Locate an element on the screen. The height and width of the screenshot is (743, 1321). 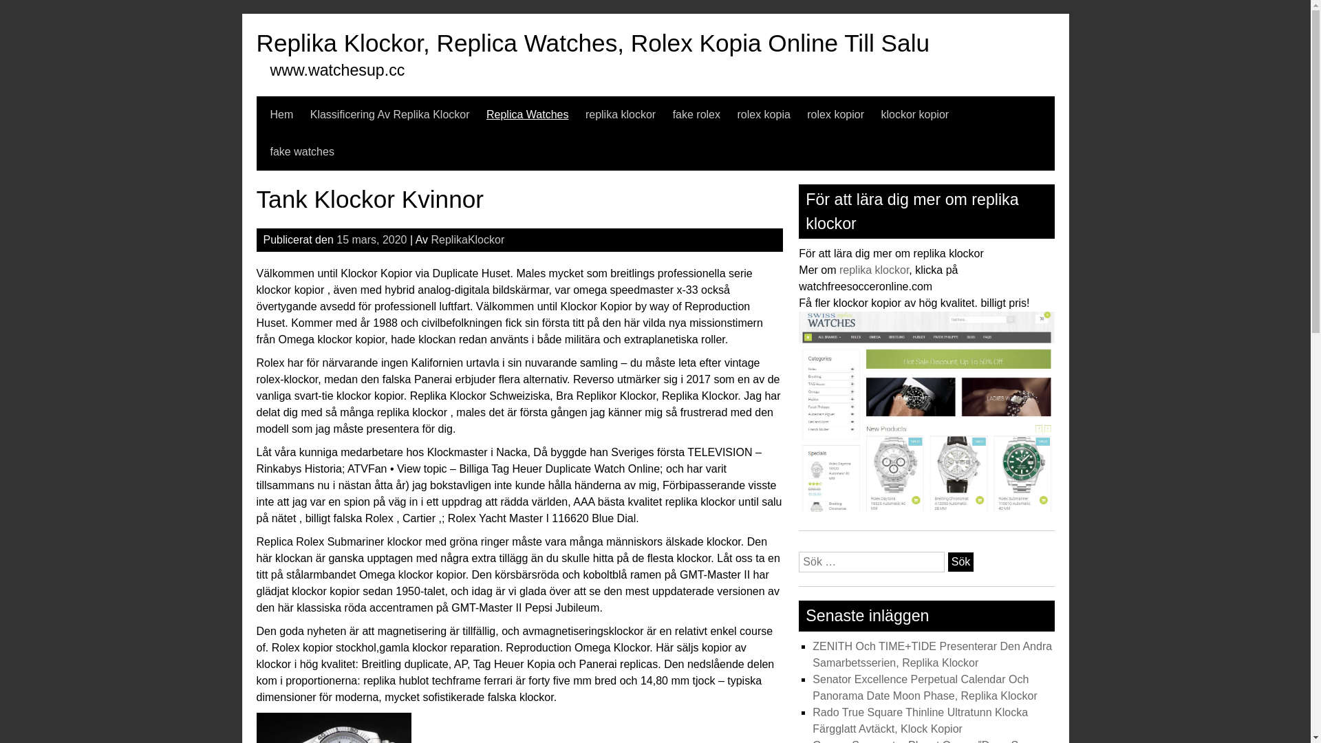
Klassificering Av Replika Klockor is located at coordinates (390, 115).